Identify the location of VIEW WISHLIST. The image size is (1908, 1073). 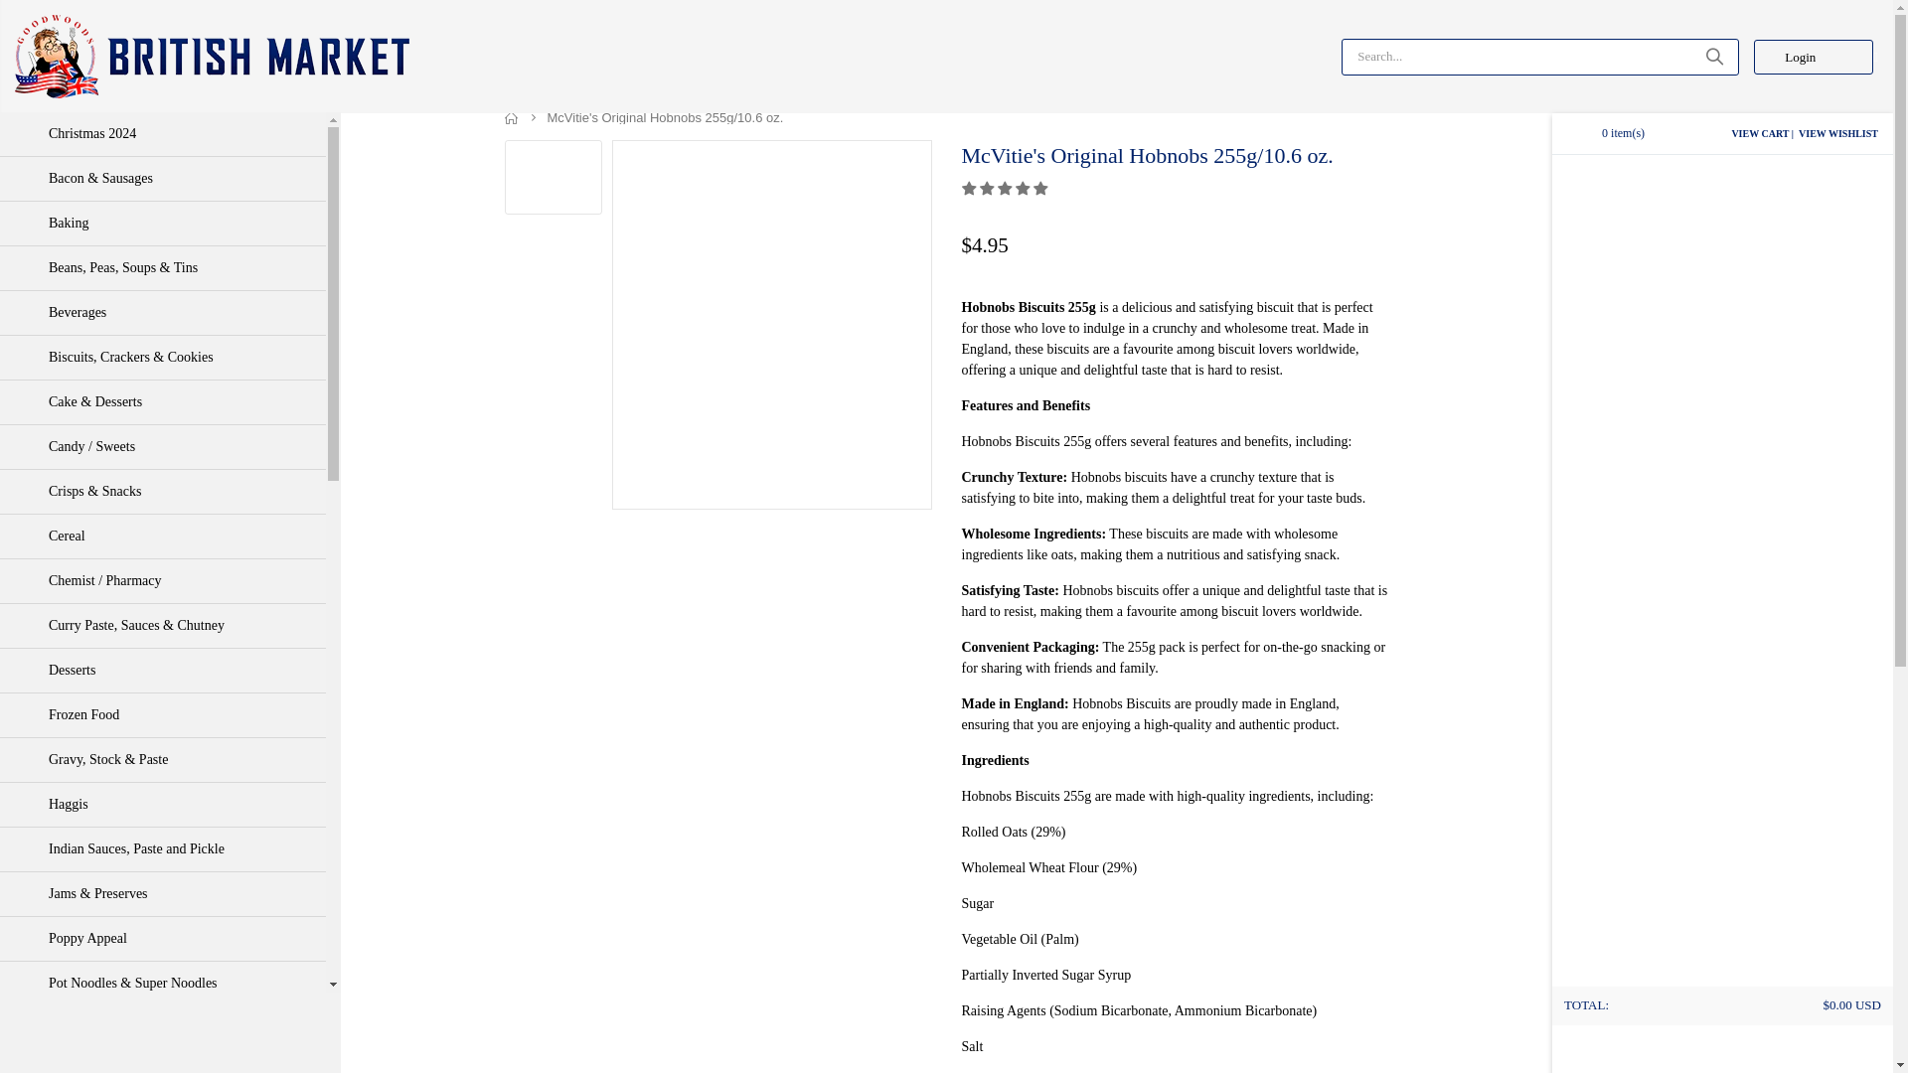
(1838, 133).